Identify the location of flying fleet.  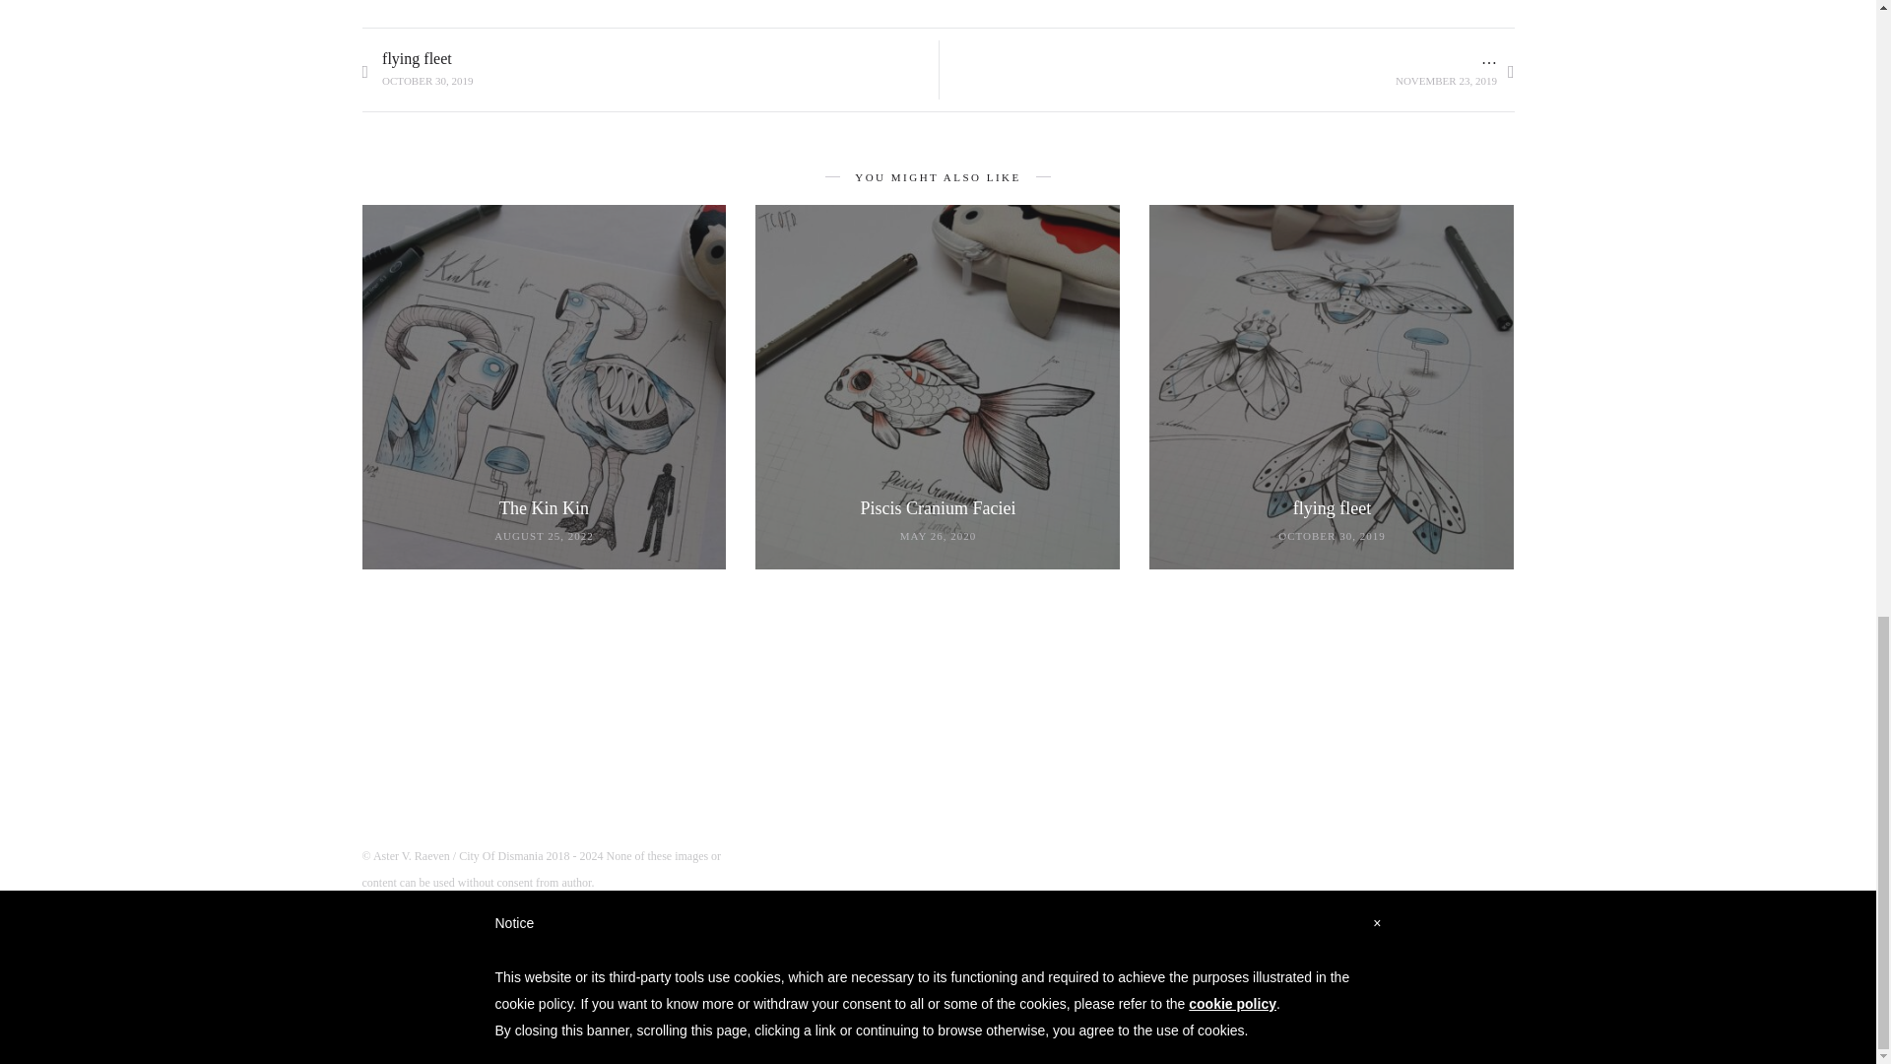
(1332, 508).